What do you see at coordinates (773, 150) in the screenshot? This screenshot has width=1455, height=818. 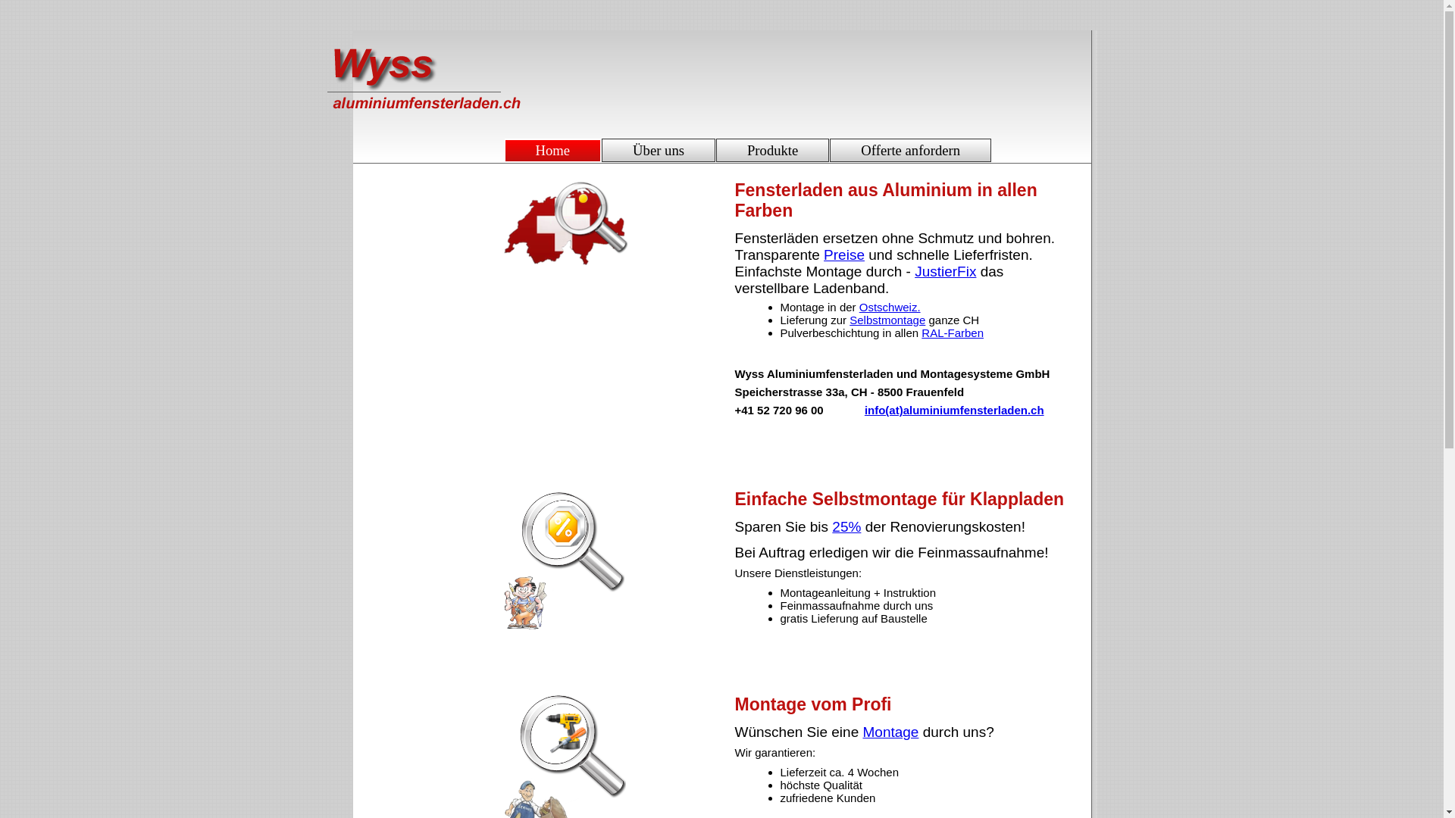 I see `Produkte` at bounding box center [773, 150].